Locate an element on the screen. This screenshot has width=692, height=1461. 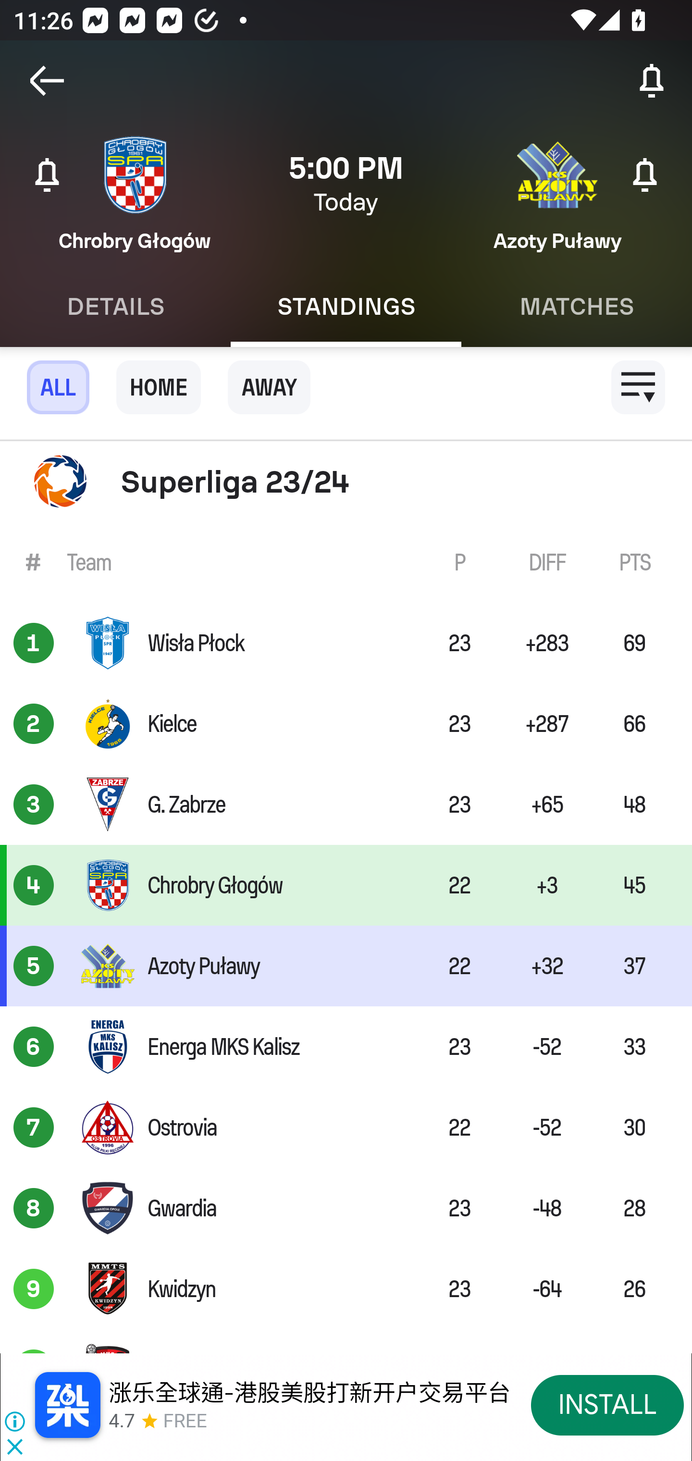
# Team P DIFF PTS is located at coordinates (346, 561).